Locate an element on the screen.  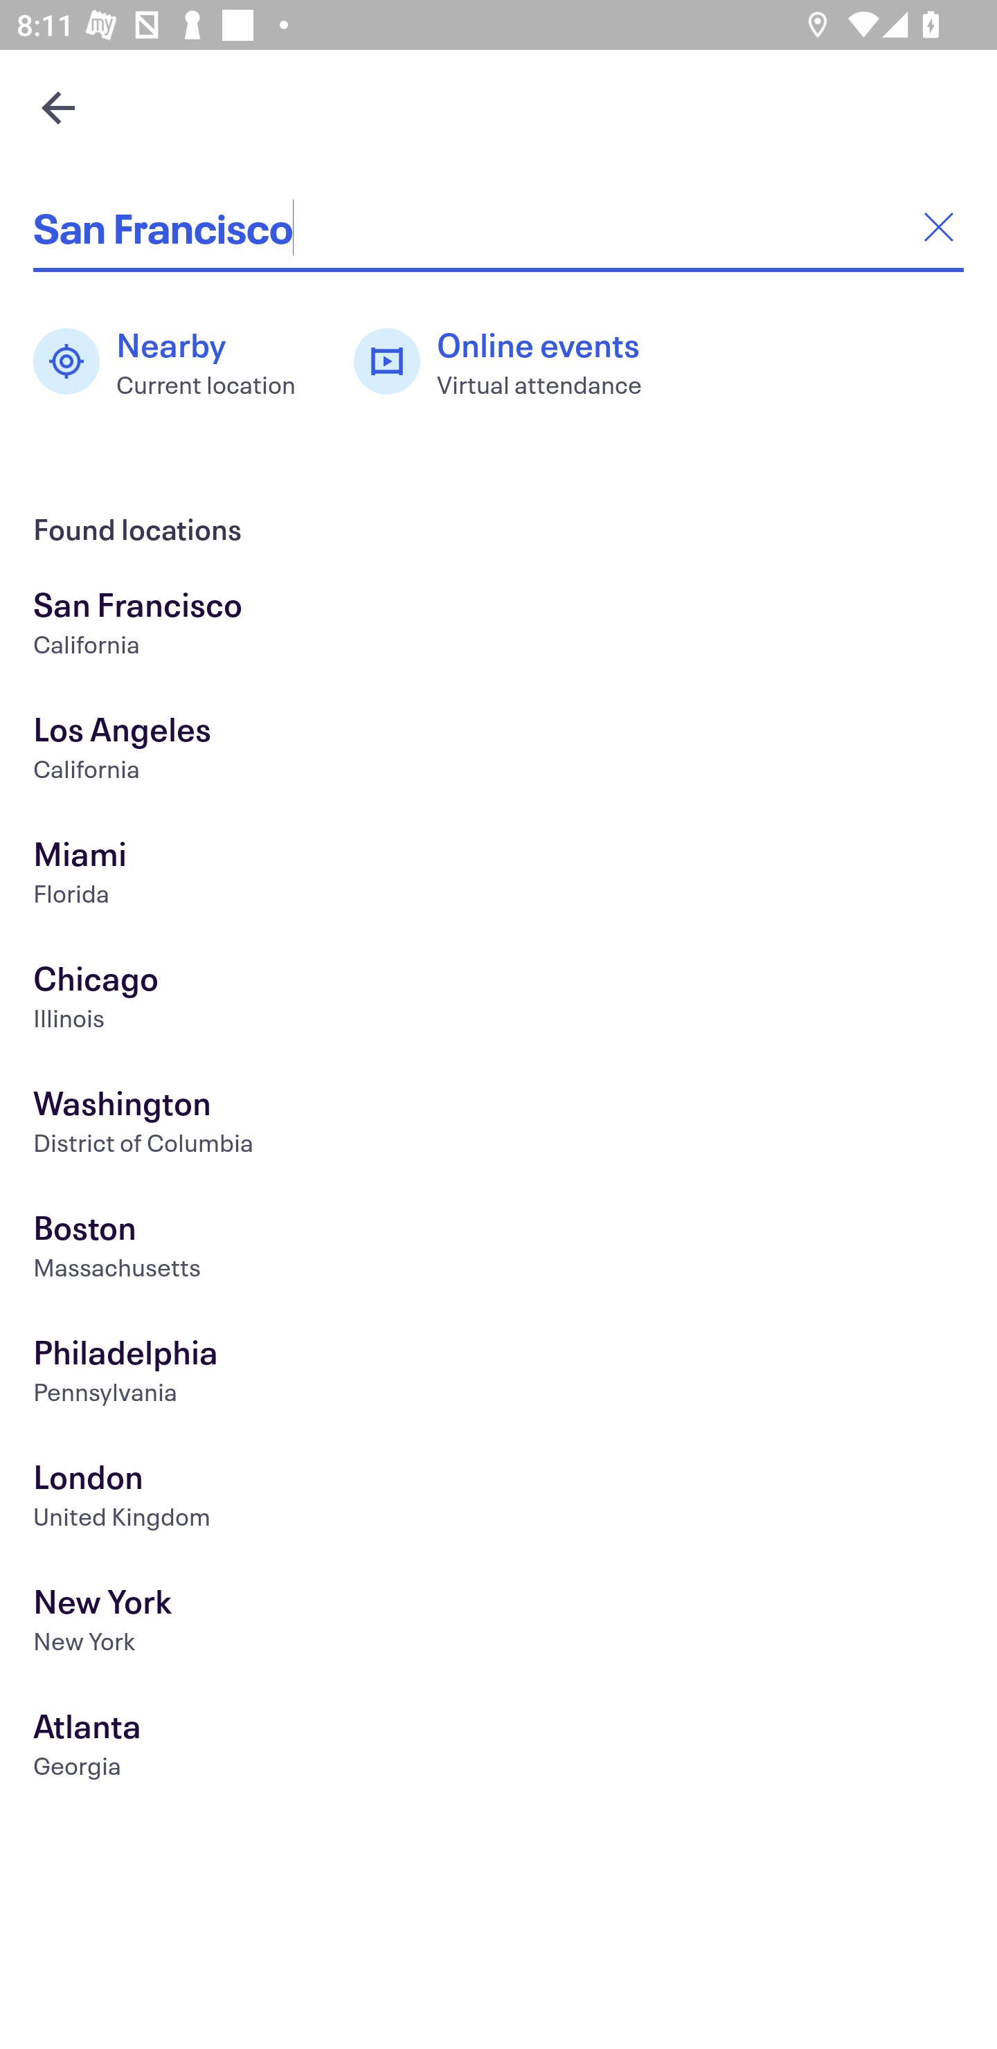
London United Kingdom is located at coordinates (498, 1498).